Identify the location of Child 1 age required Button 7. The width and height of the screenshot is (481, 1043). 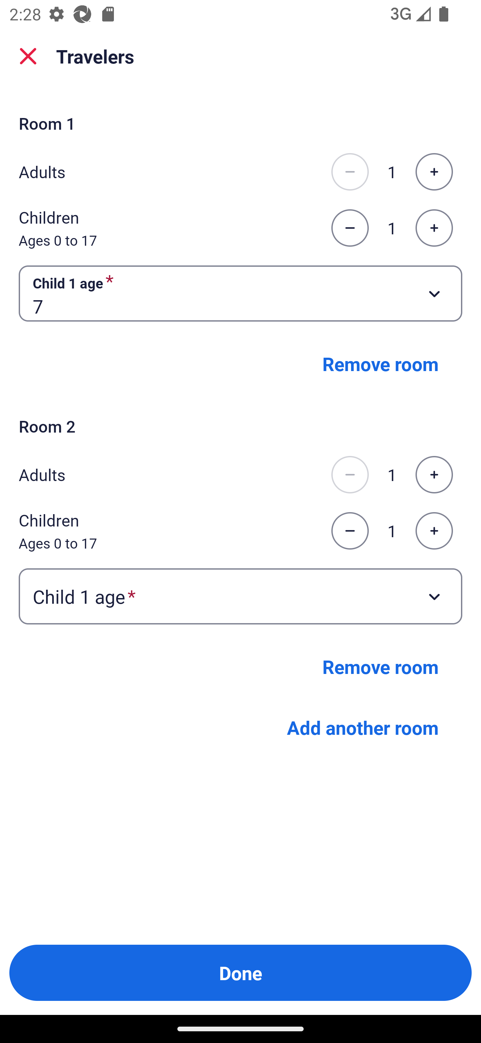
(240, 293).